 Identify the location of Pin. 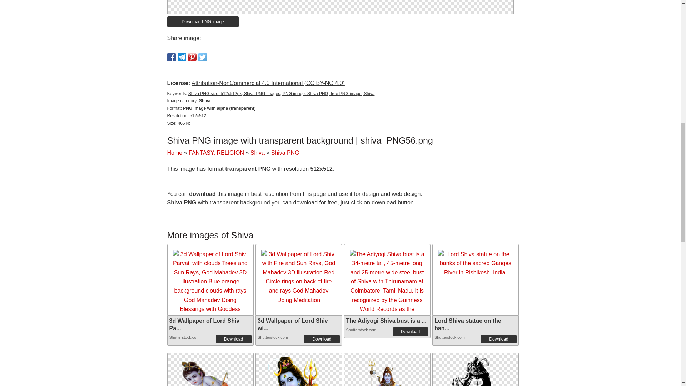
(192, 57).